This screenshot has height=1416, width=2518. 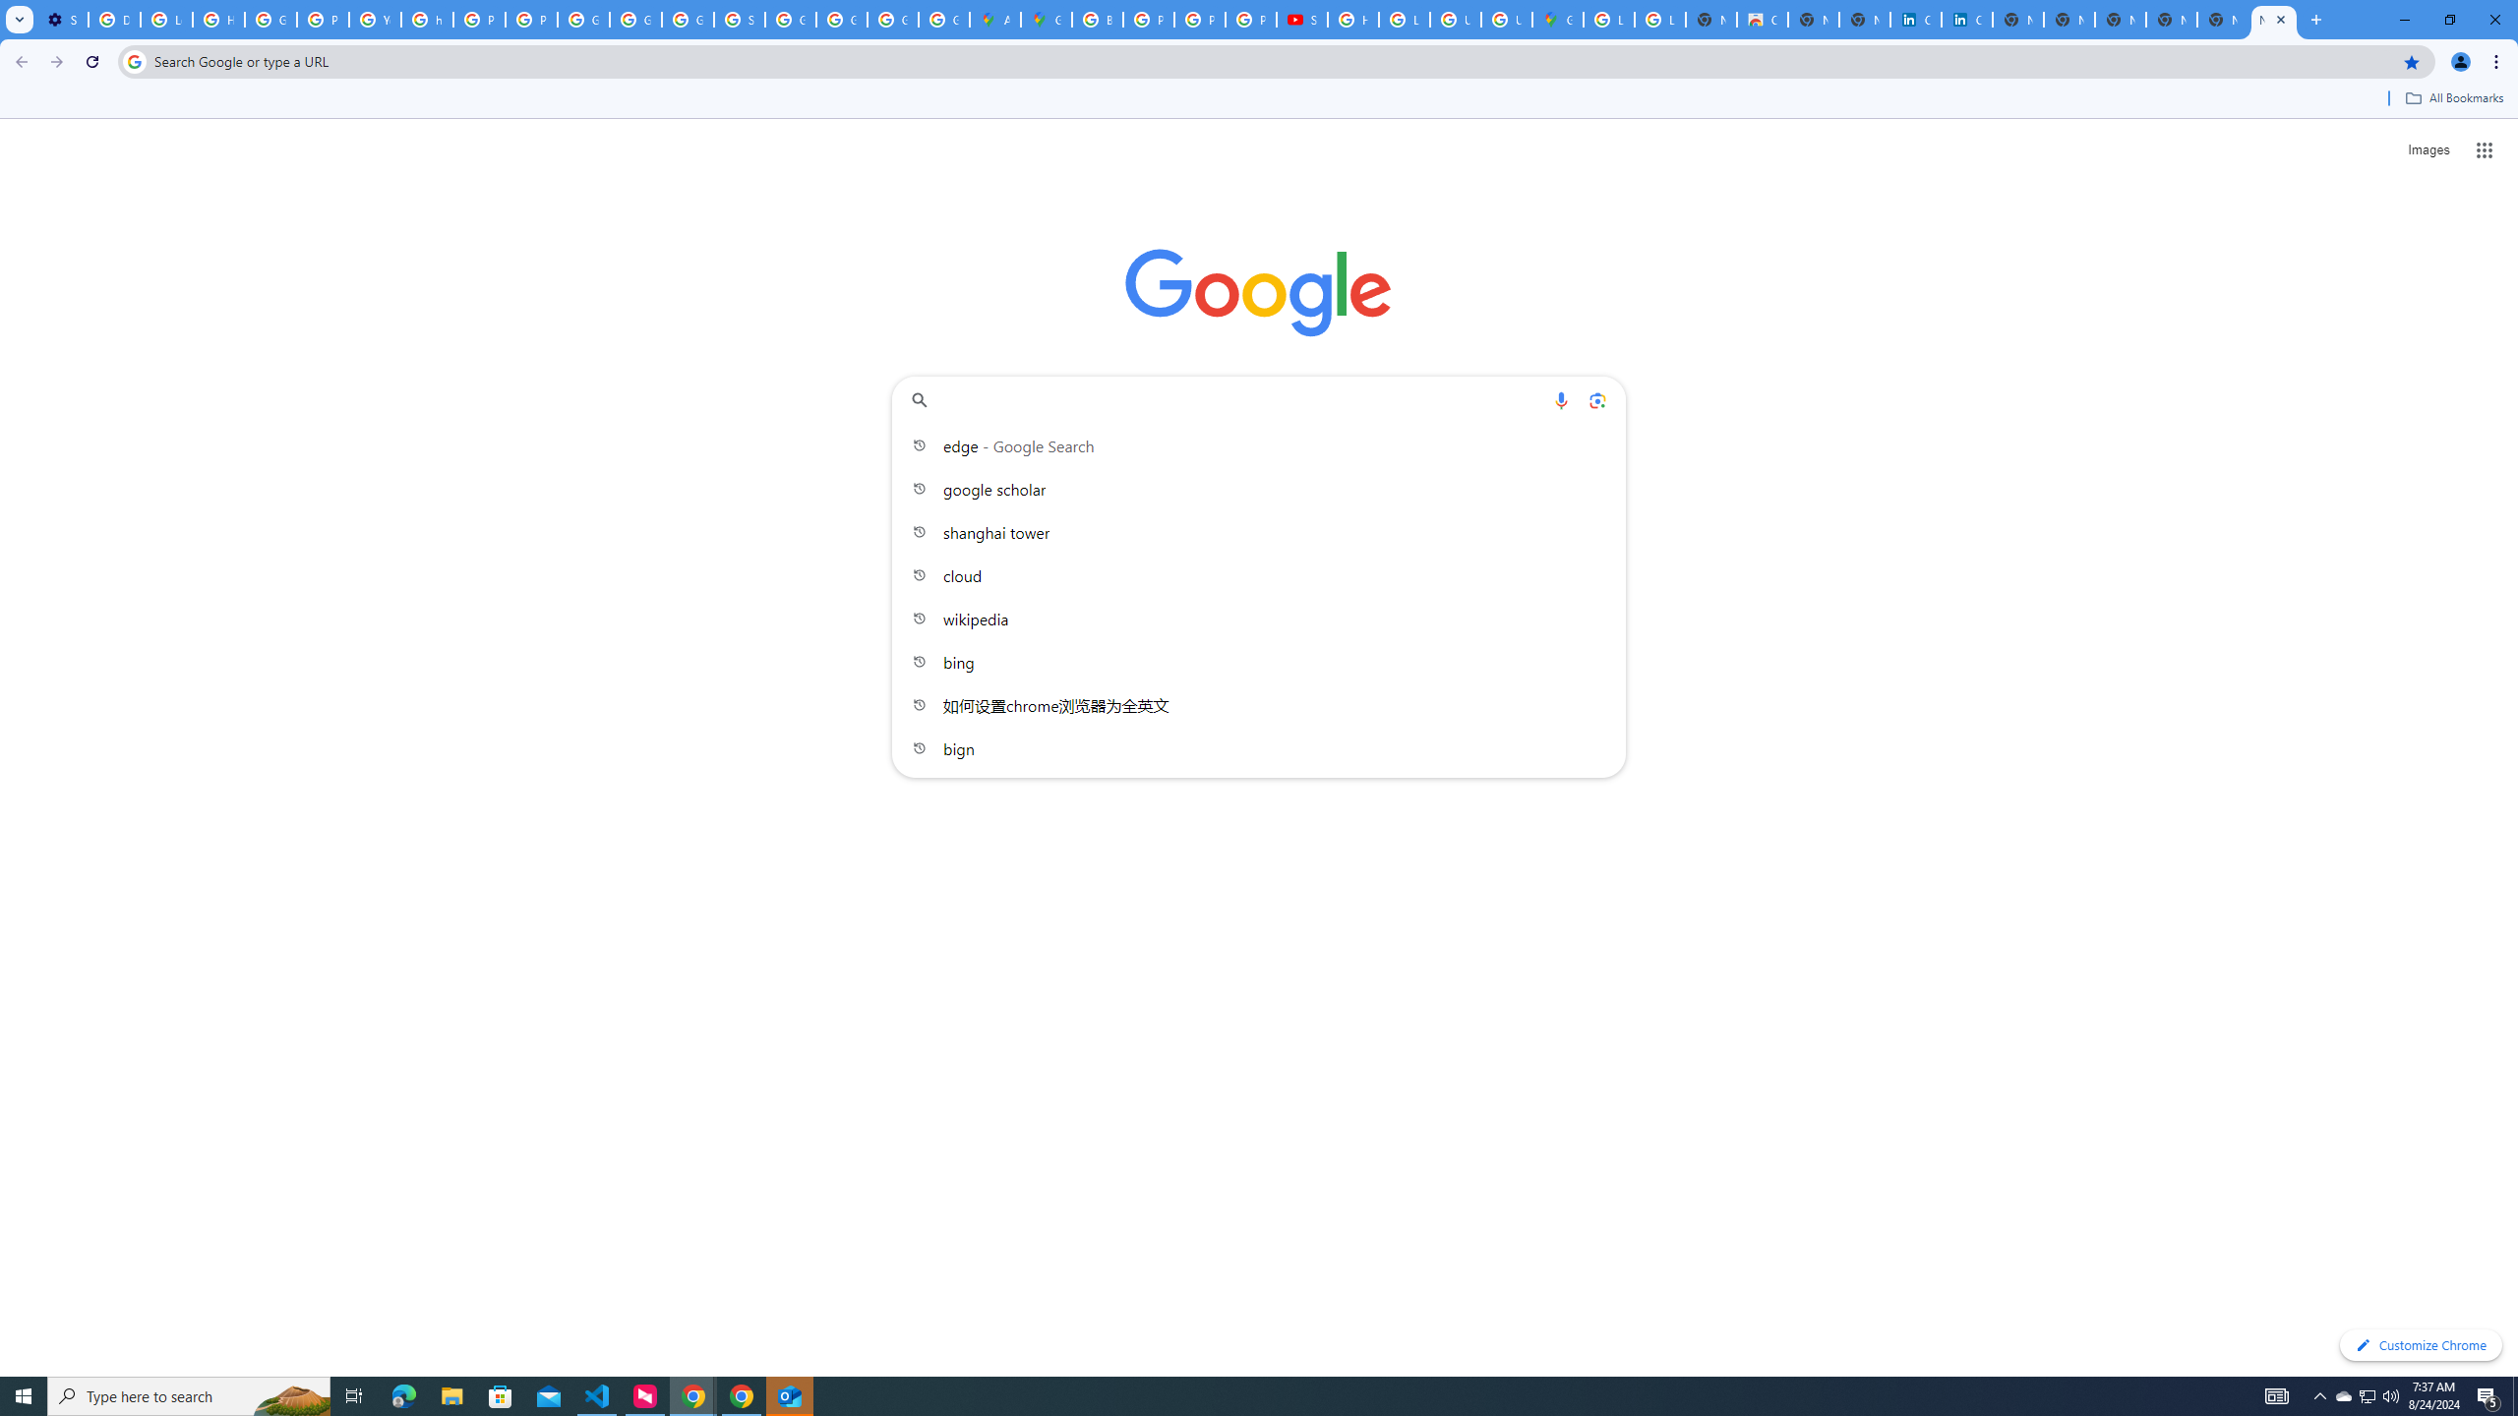 I want to click on All Bookmarks, so click(x=2453, y=98).